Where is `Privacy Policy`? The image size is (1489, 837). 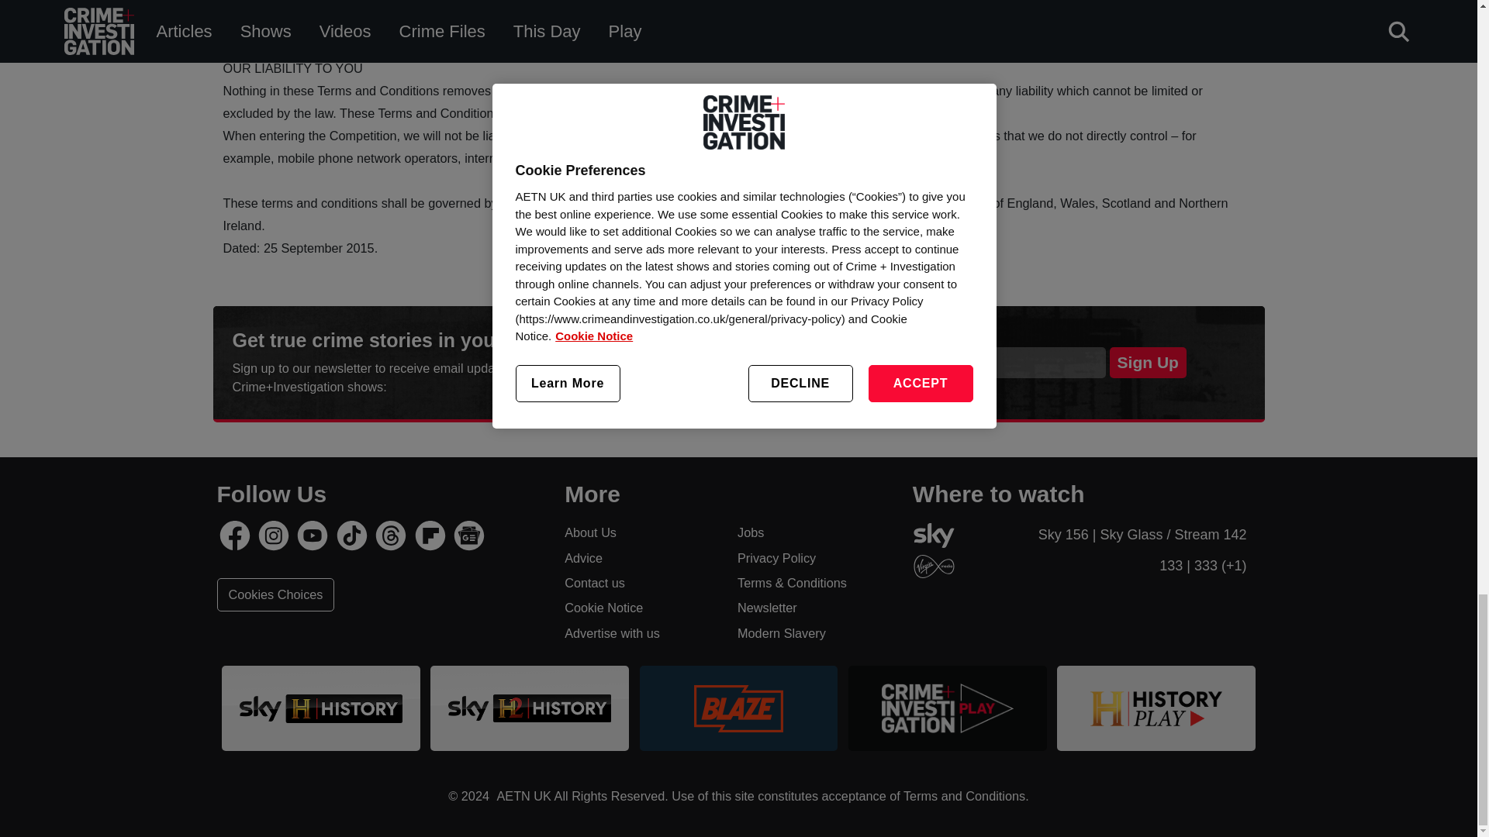
Privacy Policy is located at coordinates (814, 558).